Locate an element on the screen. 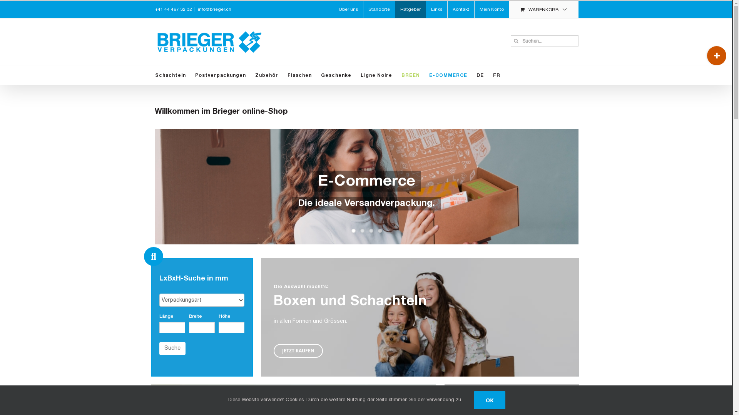 This screenshot has width=739, height=415. info@brieger.ch is located at coordinates (215, 9).